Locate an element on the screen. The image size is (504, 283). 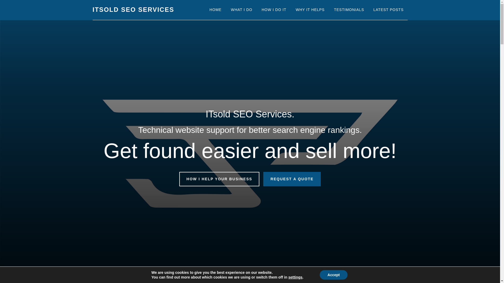
Learn more about how I can help you is located at coordinates (219, 179).